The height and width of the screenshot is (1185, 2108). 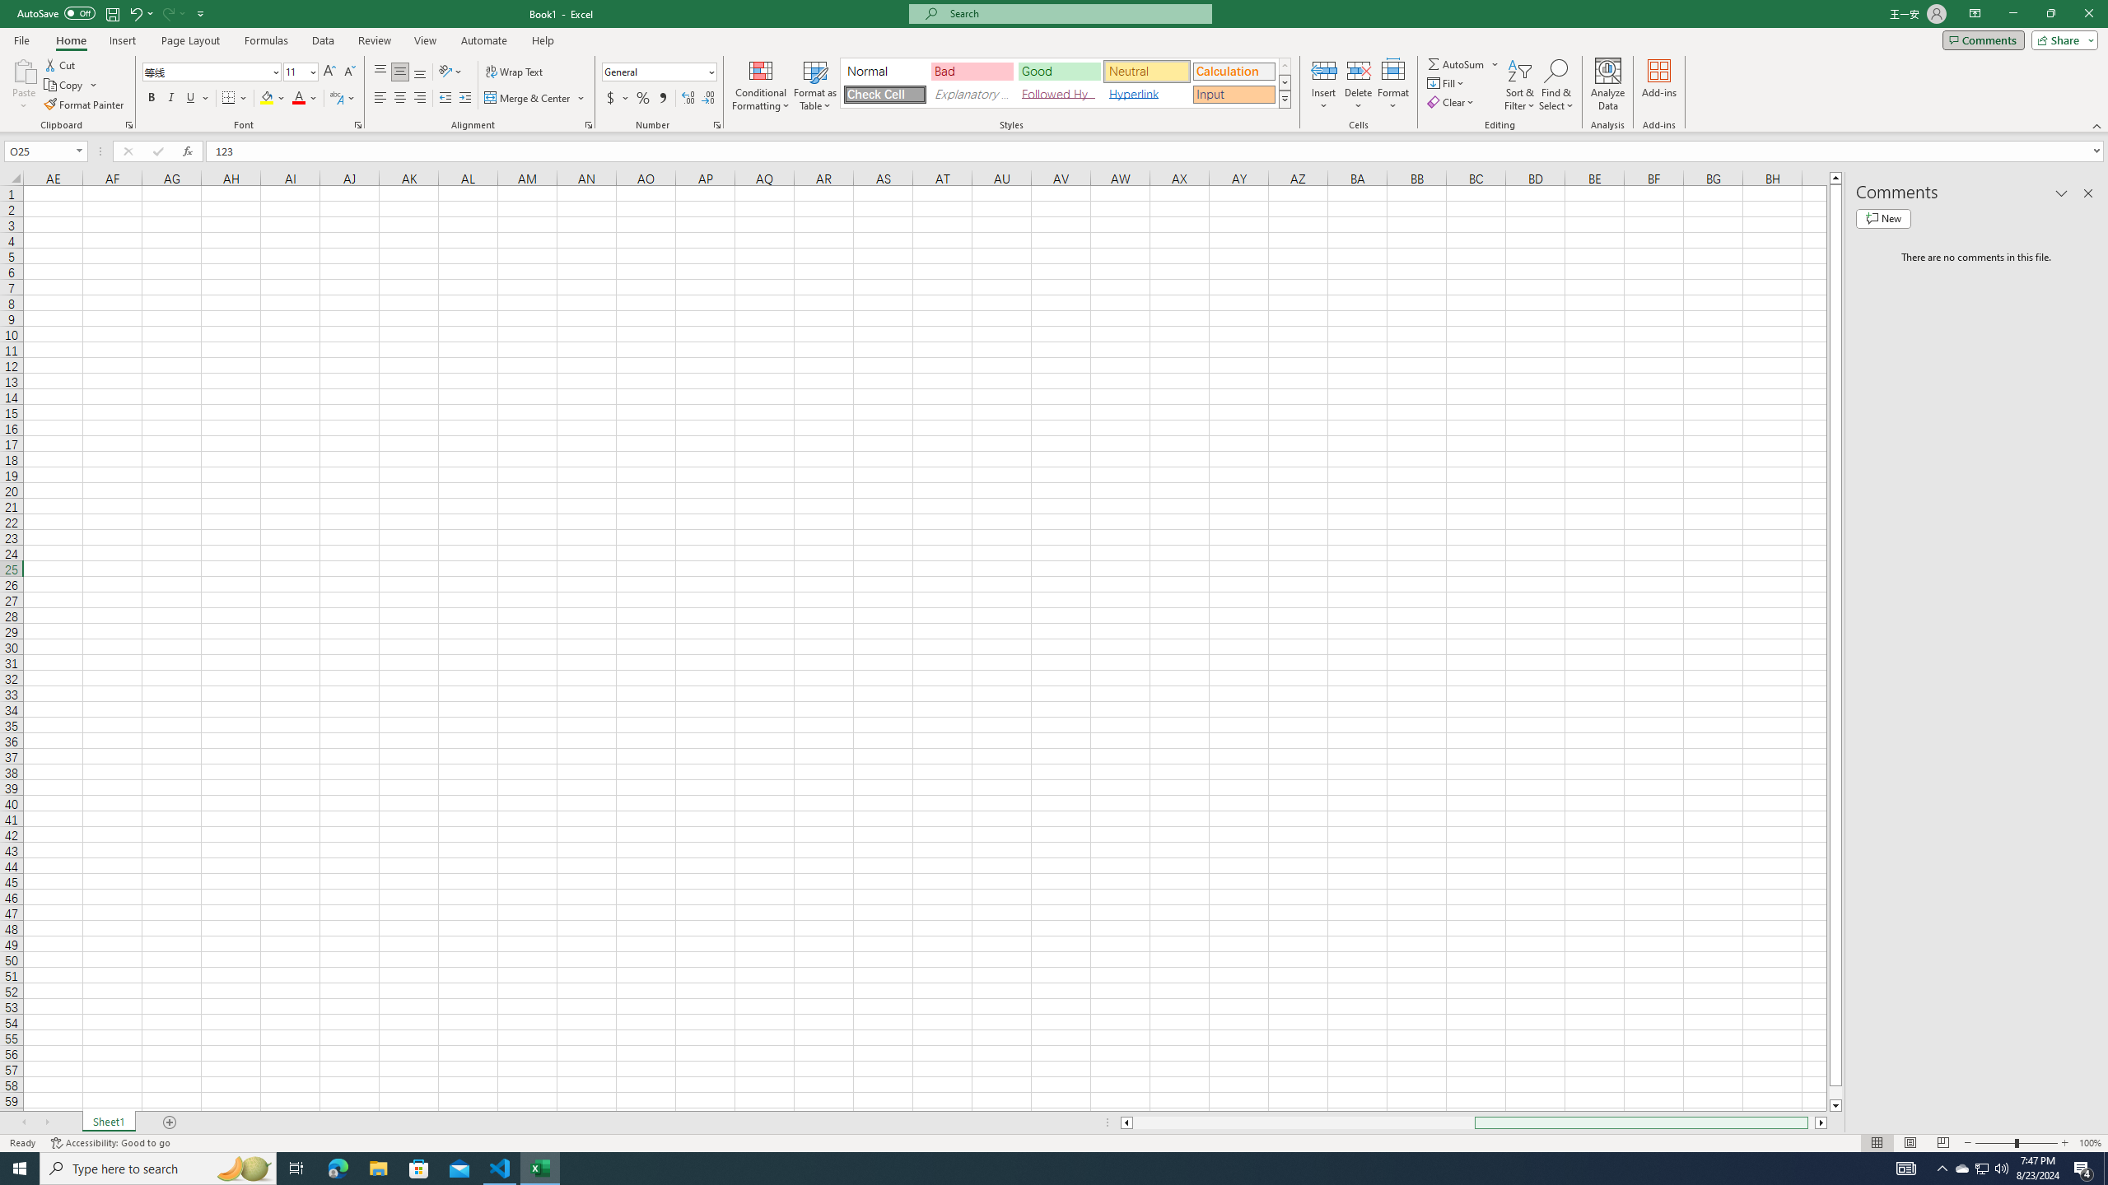 I want to click on Format as Table, so click(x=815, y=85).